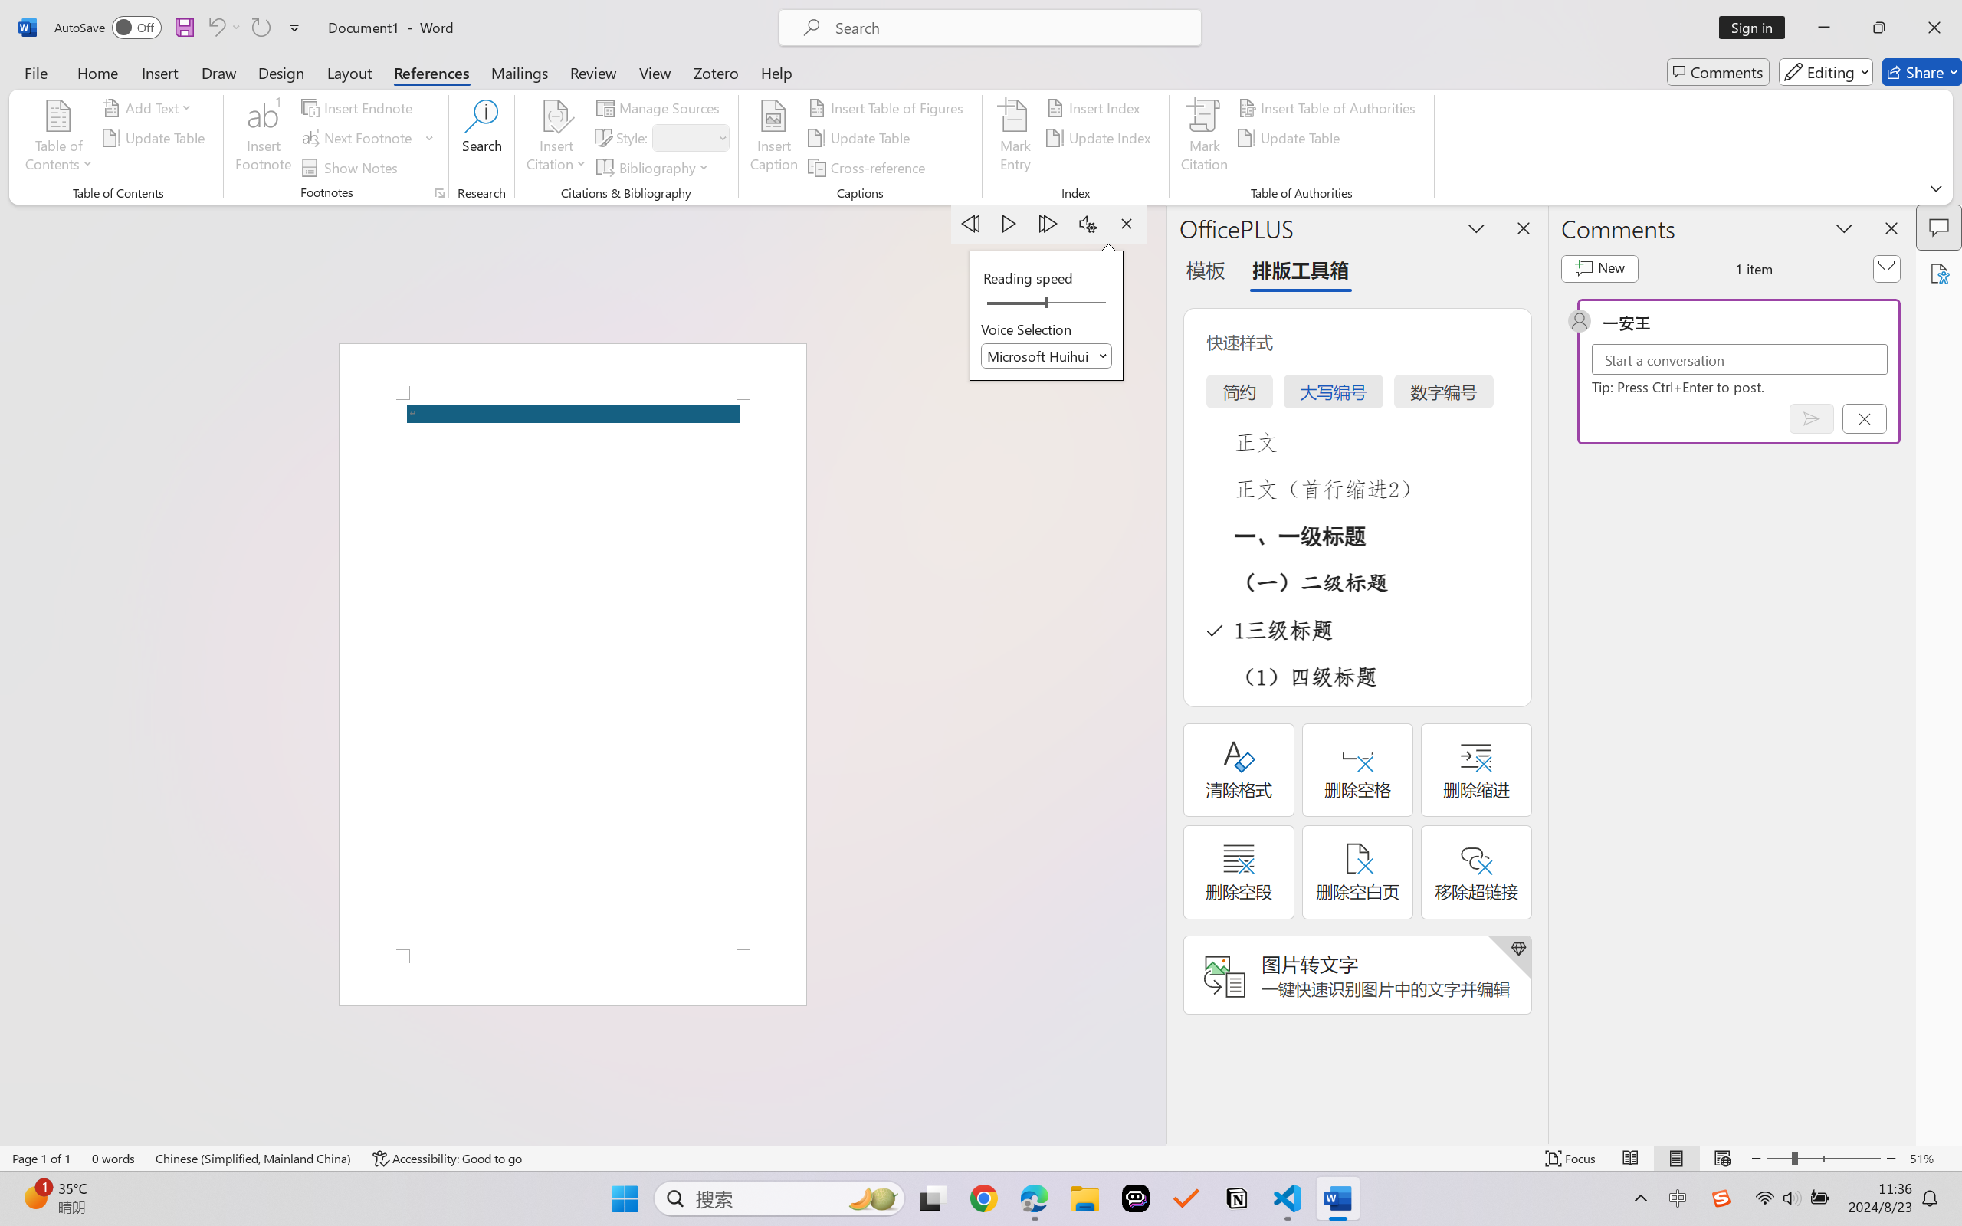 The height and width of the screenshot is (1226, 1962). What do you see at coordinates (1101, 138) in the screenshot?
I see `Update Index` at bounding box center [1101, 138].